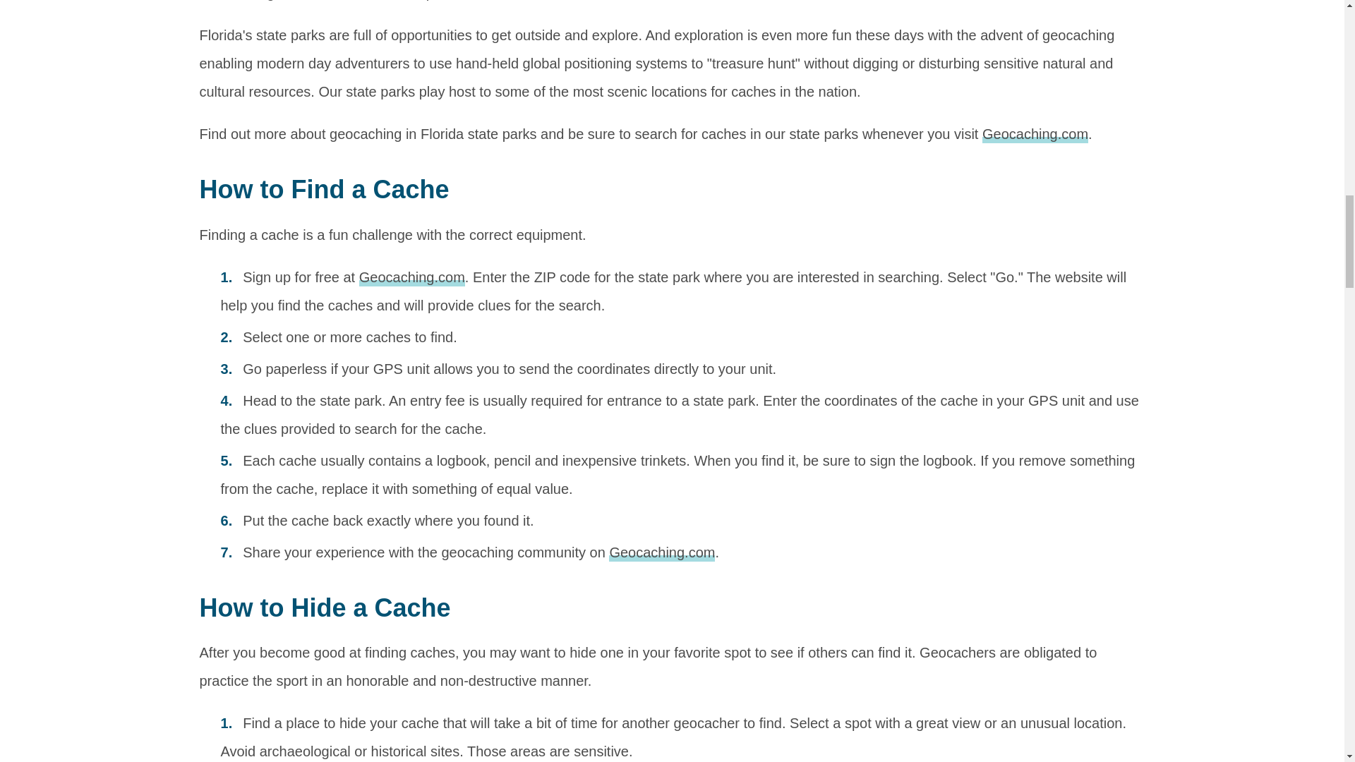  I want to click on Geocaching.com, so click(411, 278).